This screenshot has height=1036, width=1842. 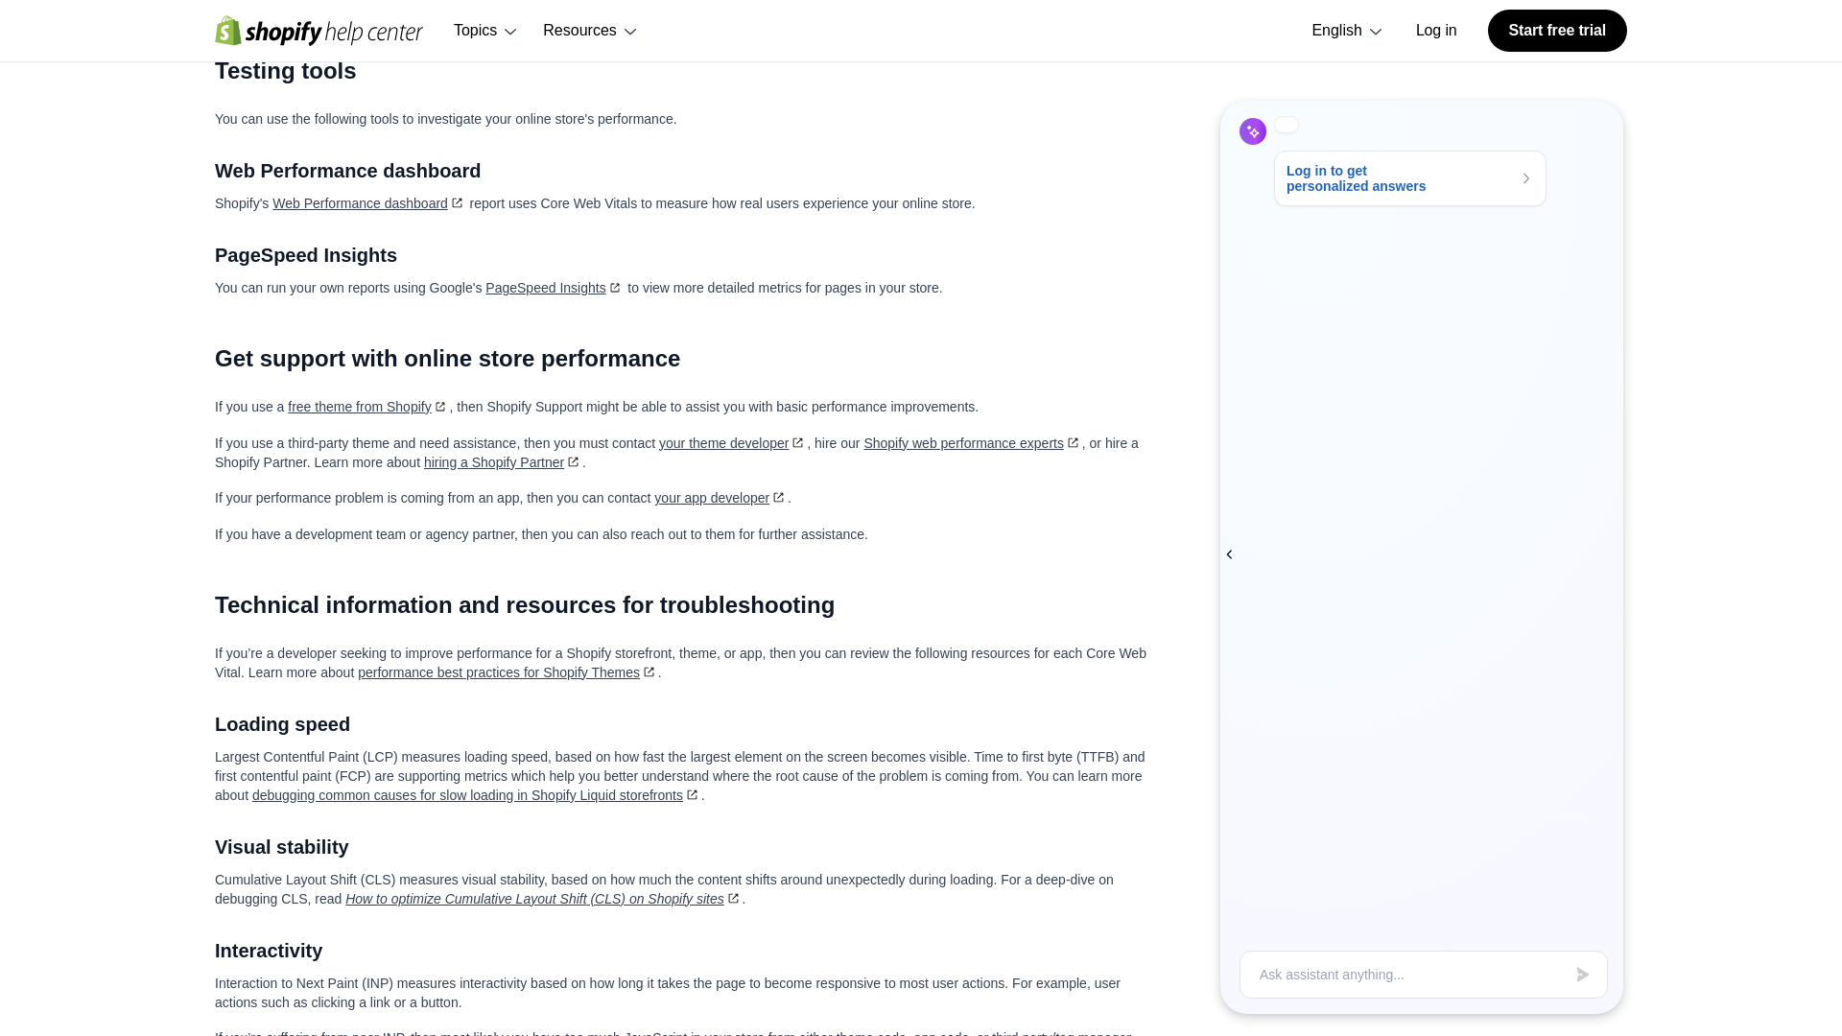 I want to click on Shopify web performance experts, so click(x=973, y=442).